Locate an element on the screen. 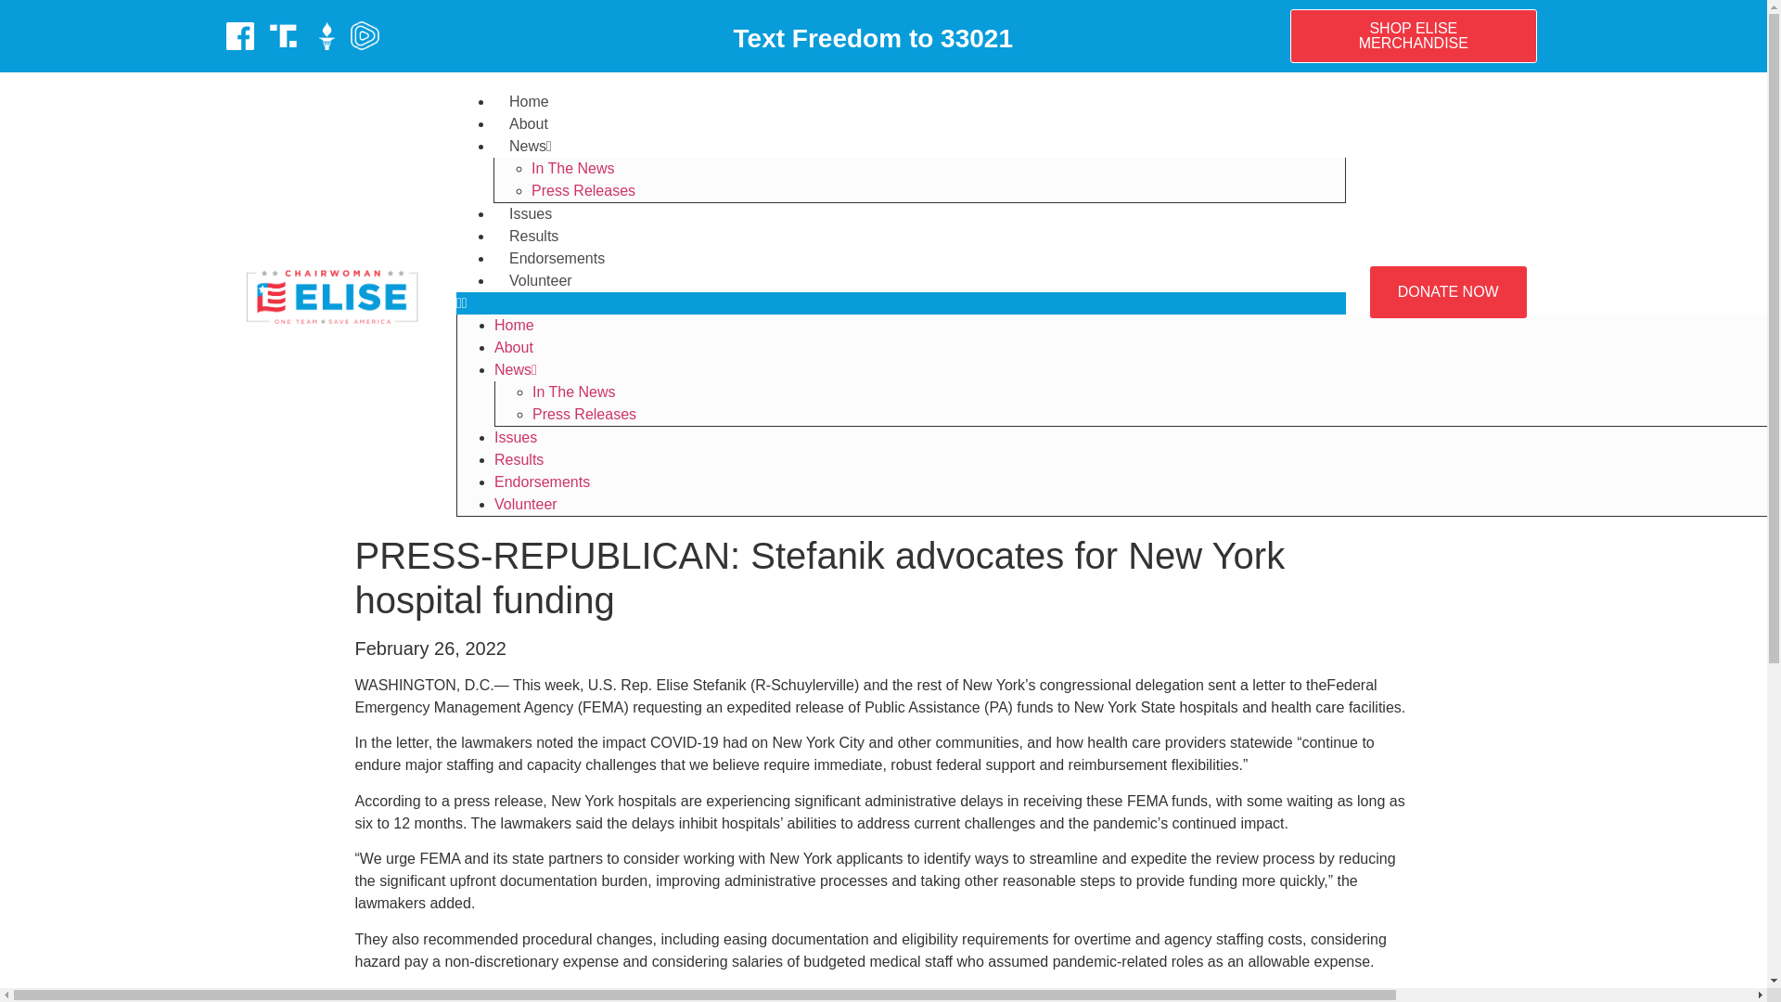 This screenshot has height=1002, width=1781. SHOP ELISE MERCHANDISE is located at coordinates (1413, 35).